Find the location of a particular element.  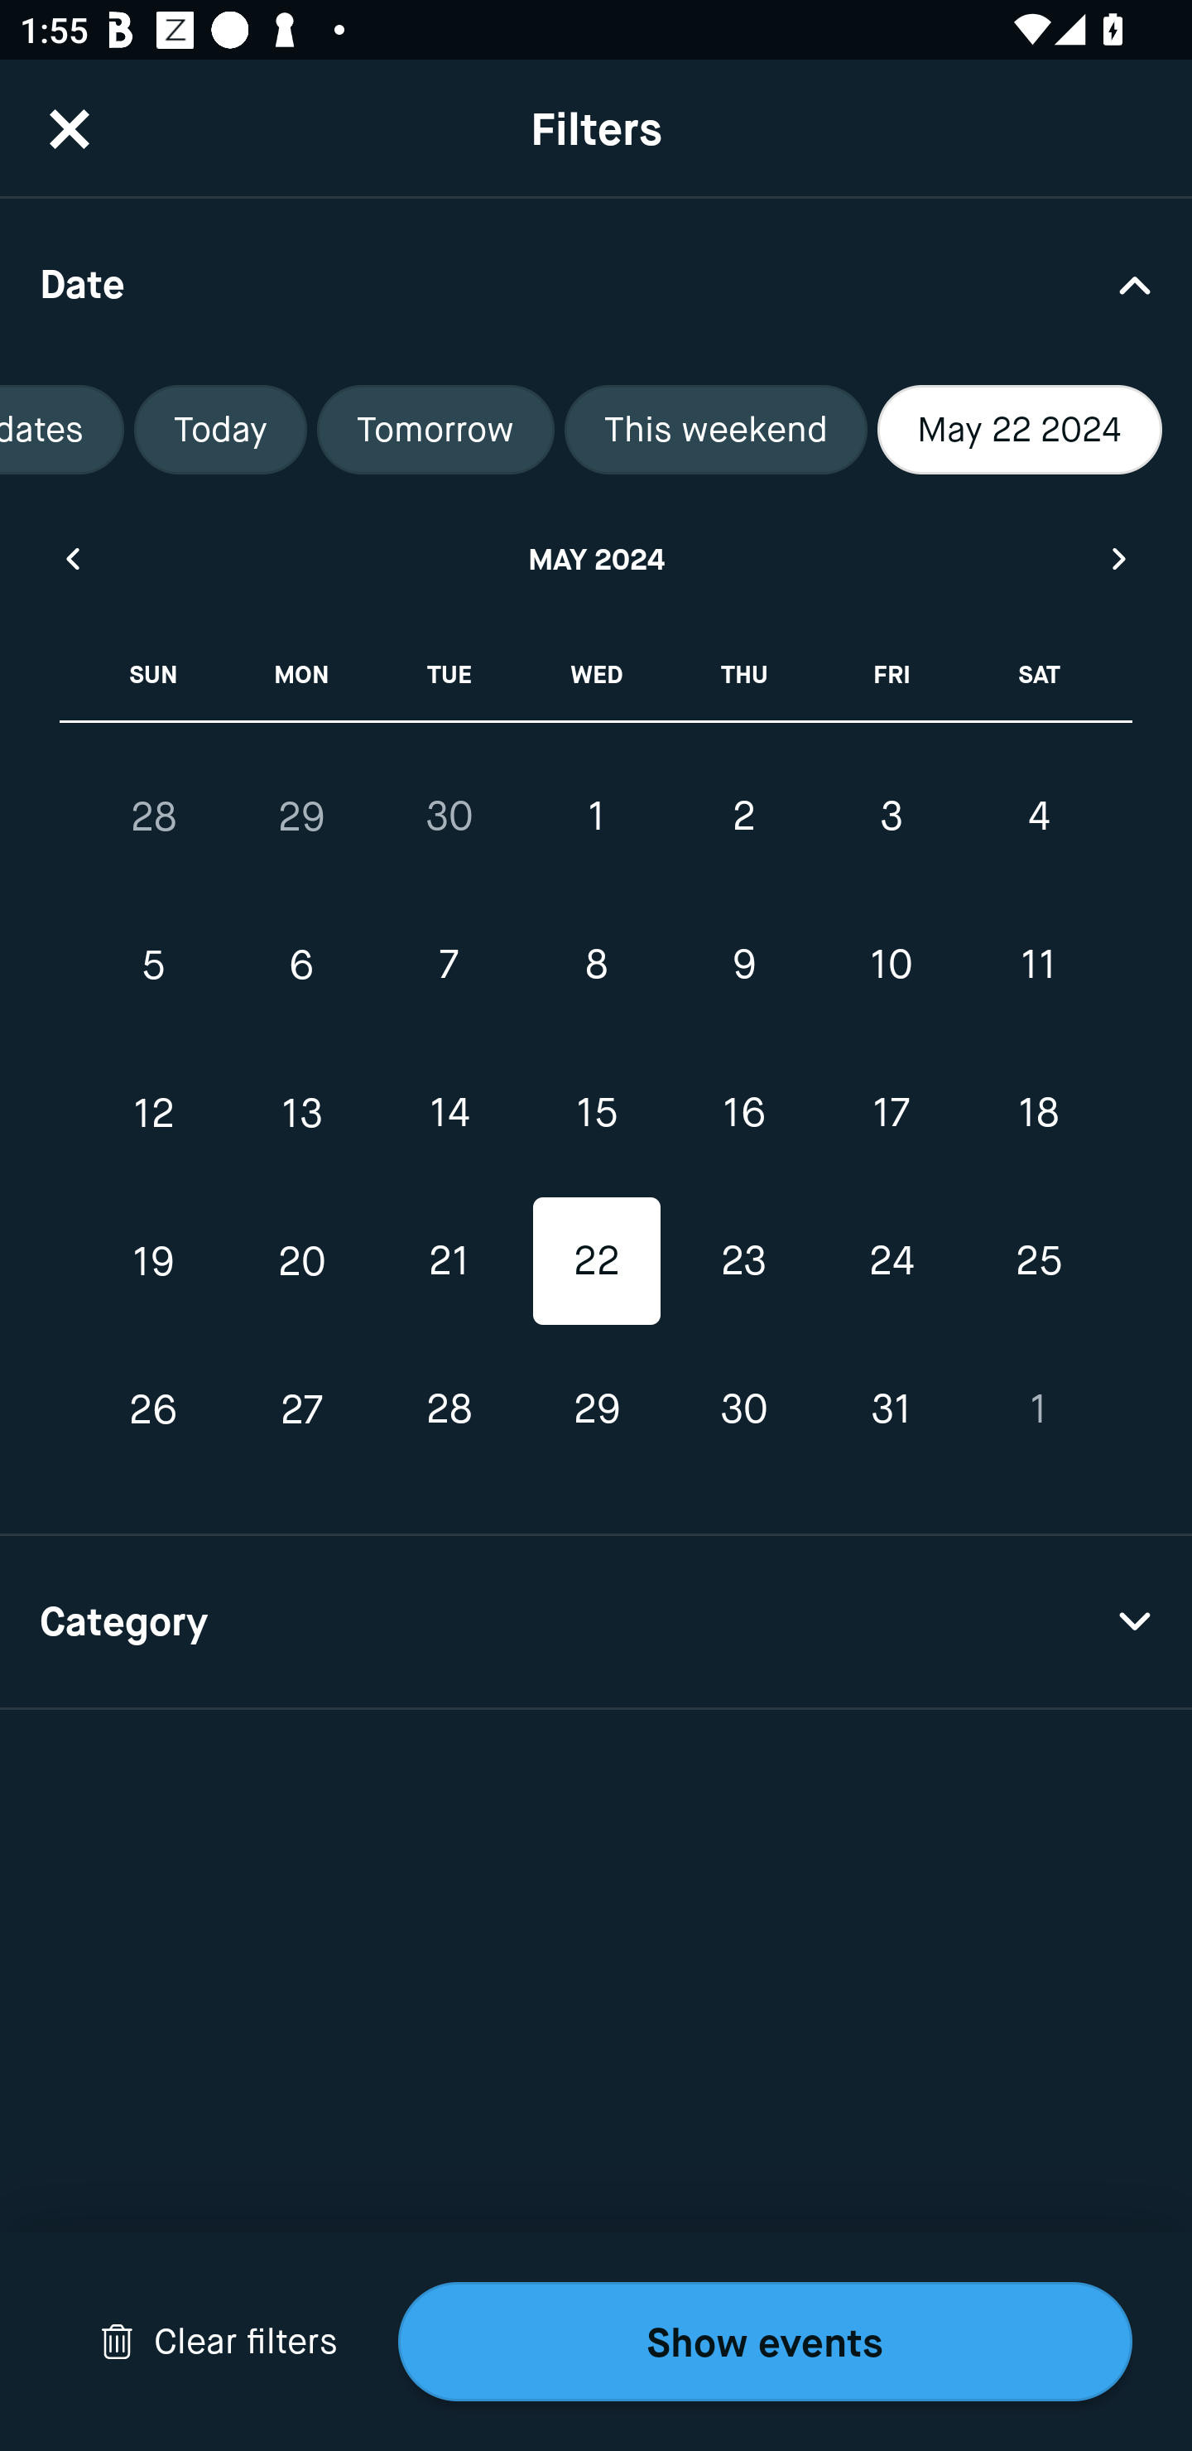

22 is located at coordinates (596, 1260).